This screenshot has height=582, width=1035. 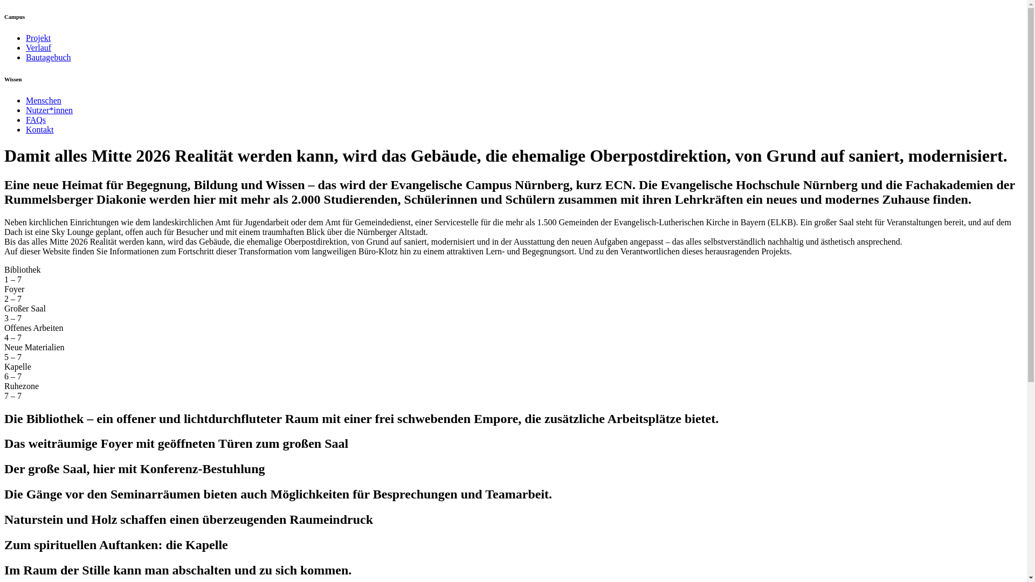 What do you see at coordinates (39, 47) in the screenshot?
I see `Verlauf` at bounding box center [39, 47].